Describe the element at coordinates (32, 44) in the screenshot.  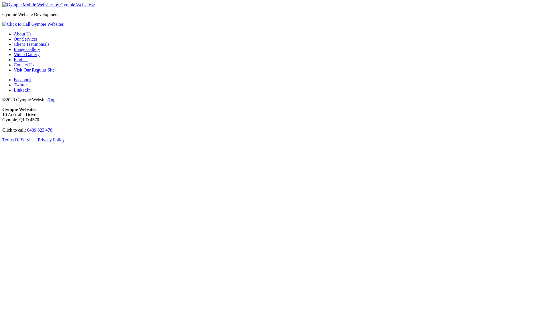
I see `Client Testimonials` at that location.